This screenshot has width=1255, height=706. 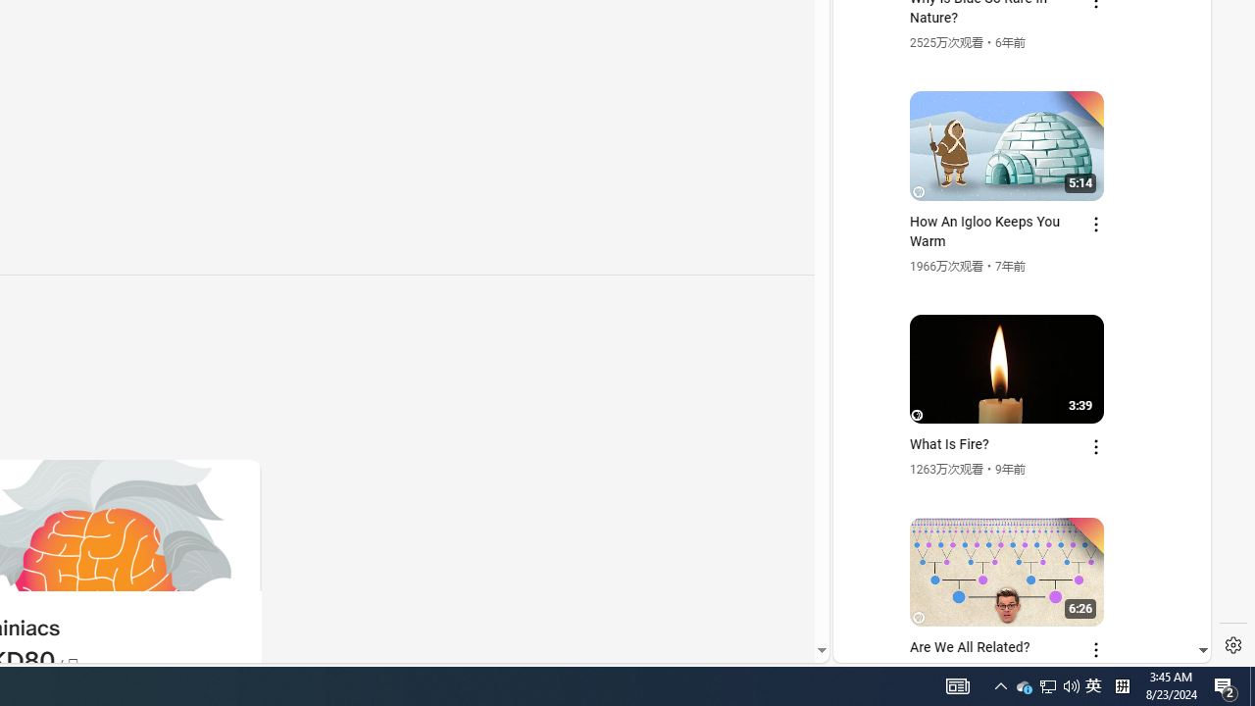 What do you see at coordinates (1014, 424) in the screenshot?
I see `YouTube` at bounding box center [1014, 424].